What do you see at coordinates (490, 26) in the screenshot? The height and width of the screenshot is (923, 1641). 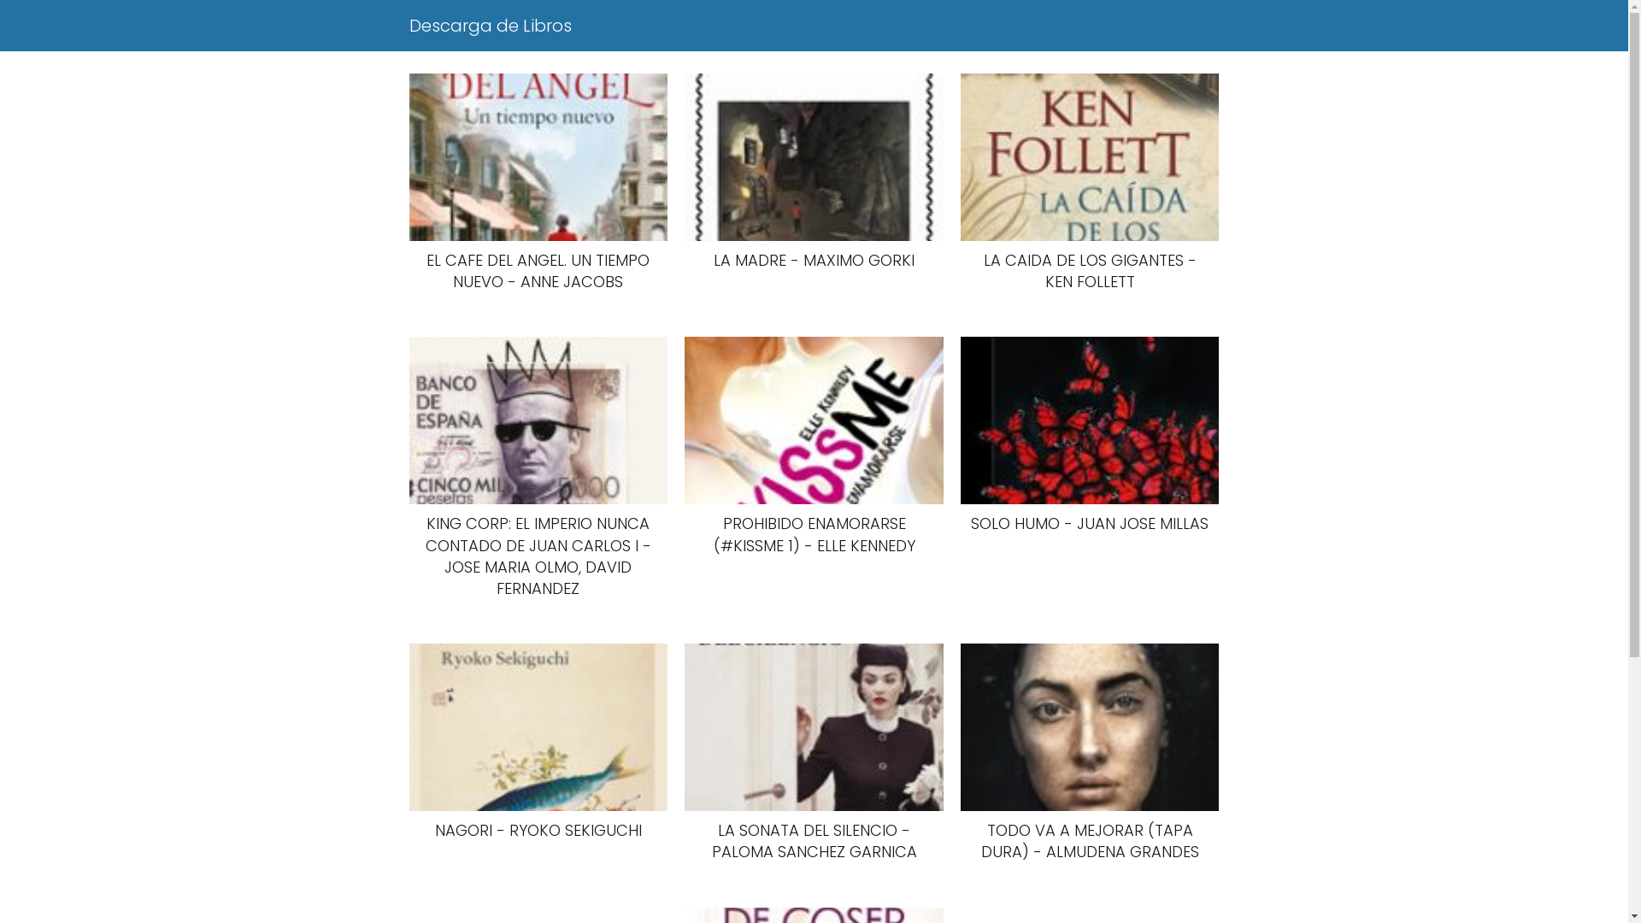 I see `Descarga de Libros` at bounding box center [490, 26].